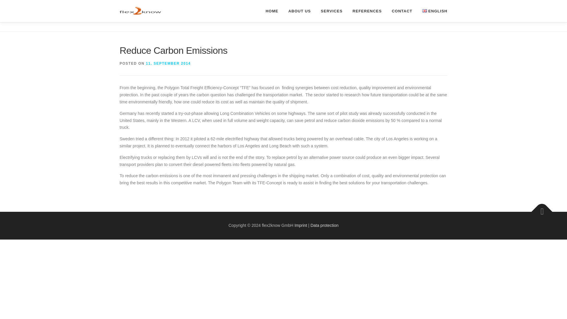 The height and width of the screenshot is (319, 567). Describe the element at coordinates (168, 64) in the screenshot. I see `11. SEPTEMBER 2014` at that location.